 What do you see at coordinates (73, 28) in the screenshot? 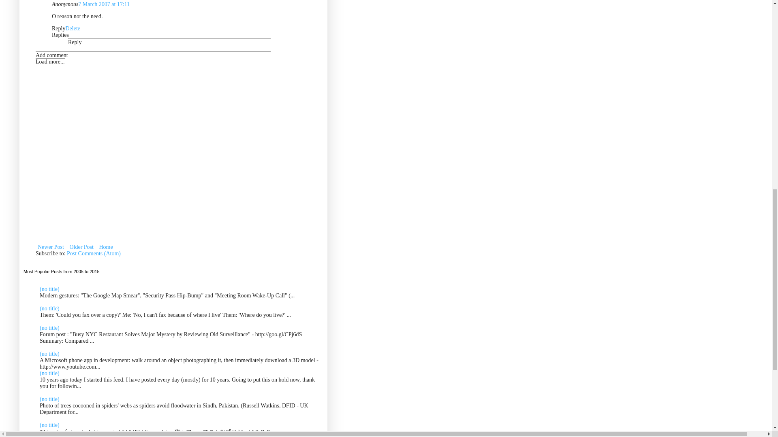
I see `Delete` at bounding box center [73, 28].